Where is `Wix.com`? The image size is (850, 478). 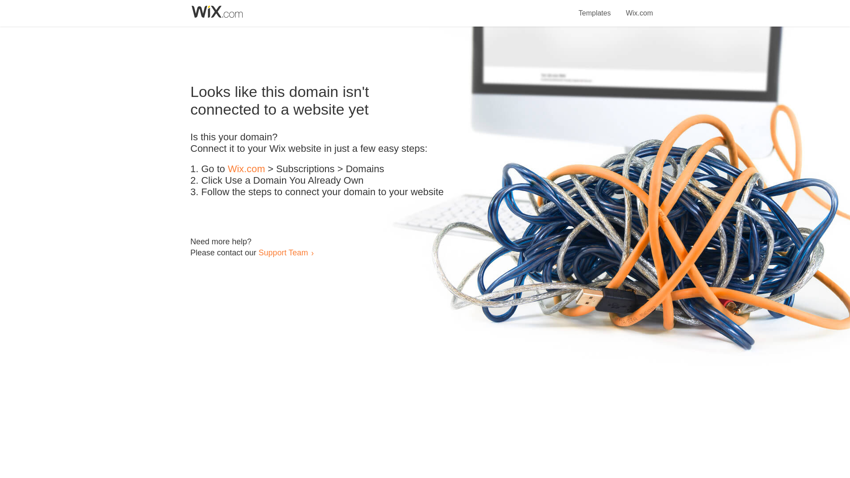
Wix.com is located at coordinates (639, 8).